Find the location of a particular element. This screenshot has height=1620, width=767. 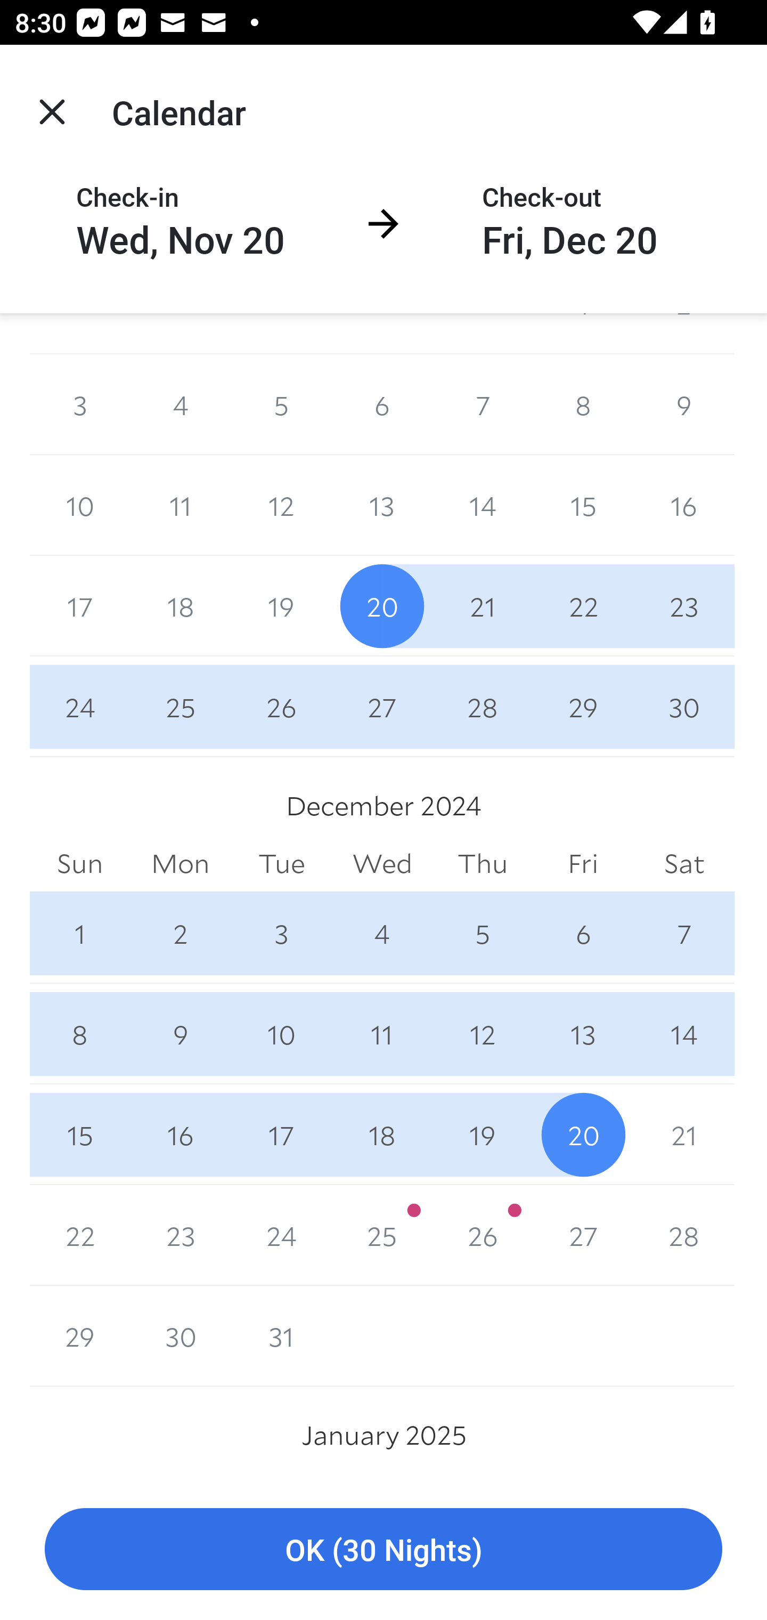

30 30 December 2024 is located at coordinates (180, 1337).